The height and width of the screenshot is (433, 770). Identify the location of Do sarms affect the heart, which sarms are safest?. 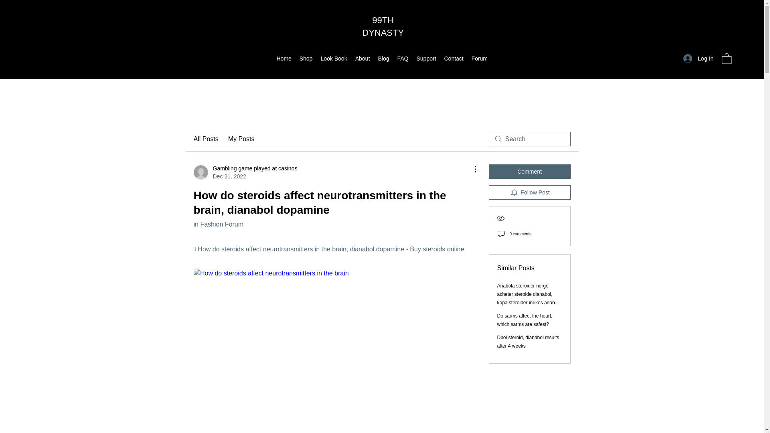
(525, 320).